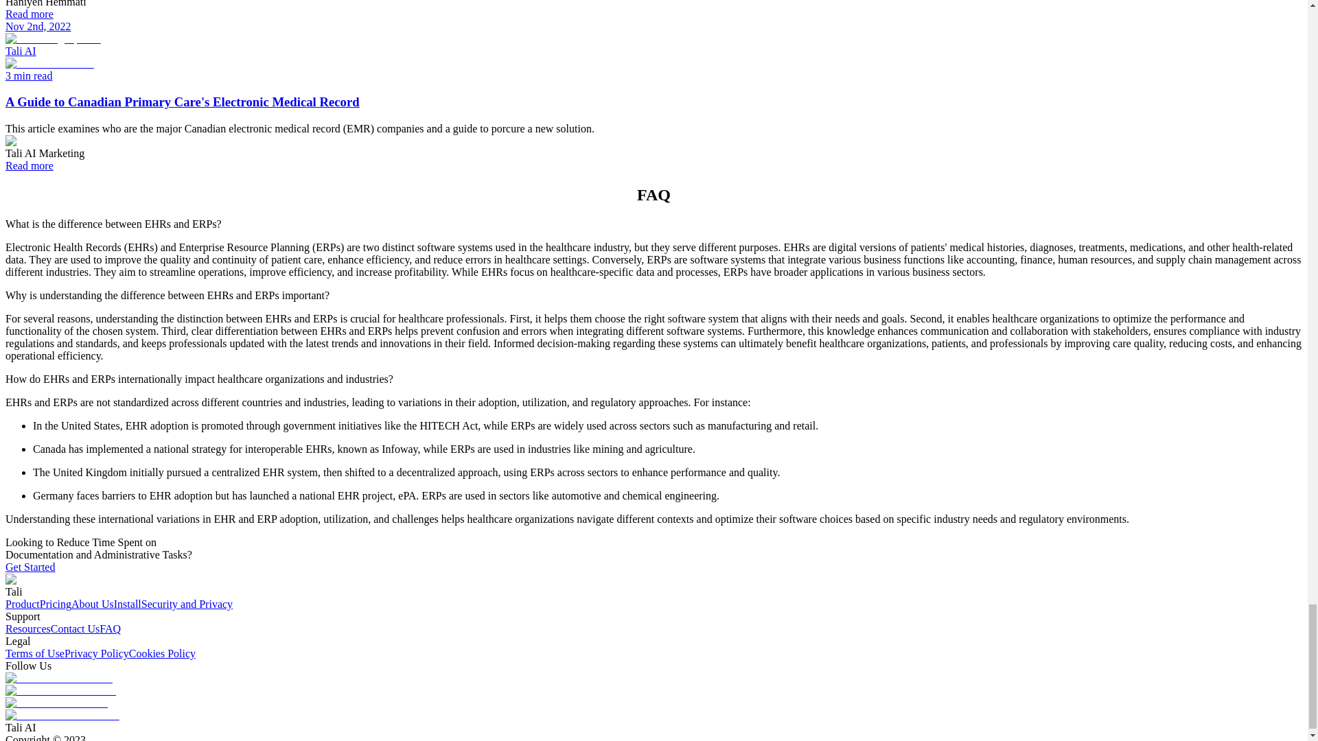 The height and width of the screenshot is (741, 1318). Describe the element at coordinates (76, 628) in the screenshot. I see `Contact Us` at that location.